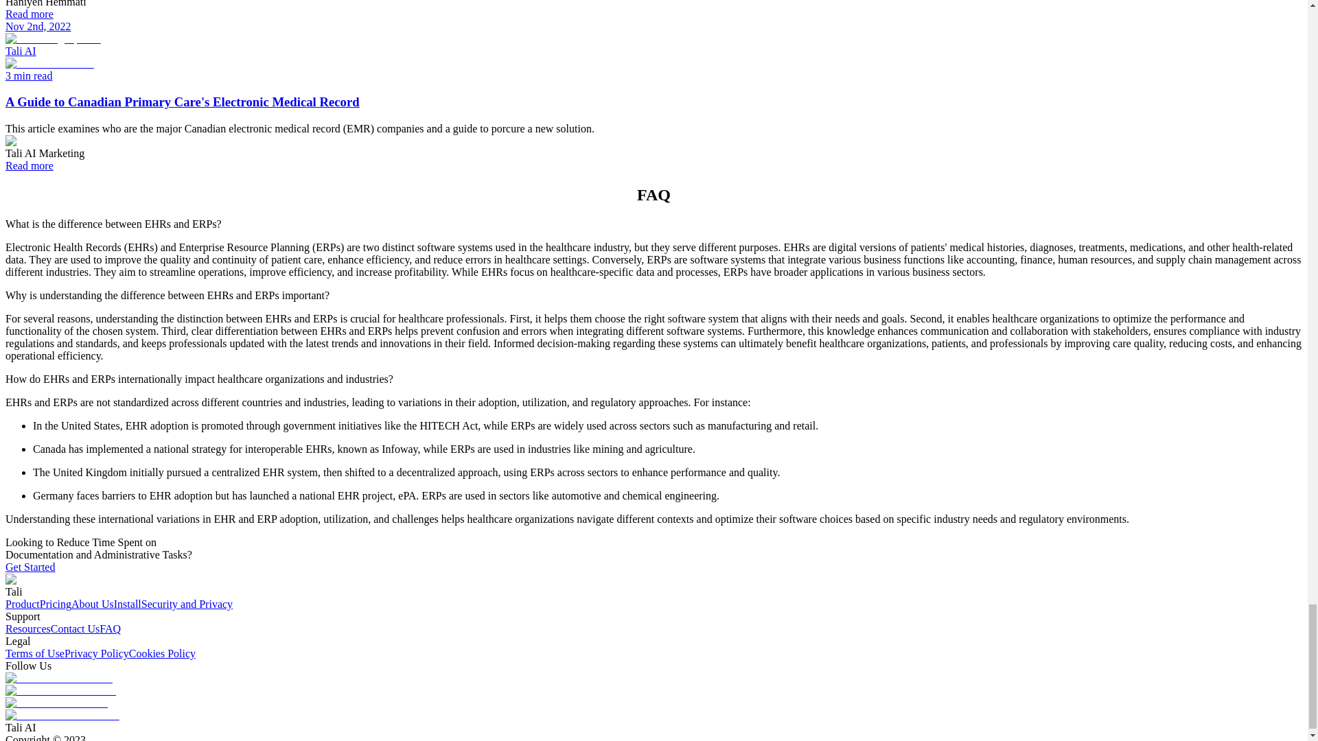 The height and width of the screenshot is (741, 1318). Describe the element at coordinates (76, 628) in the screenshot. I see `Contact Us` at that location.